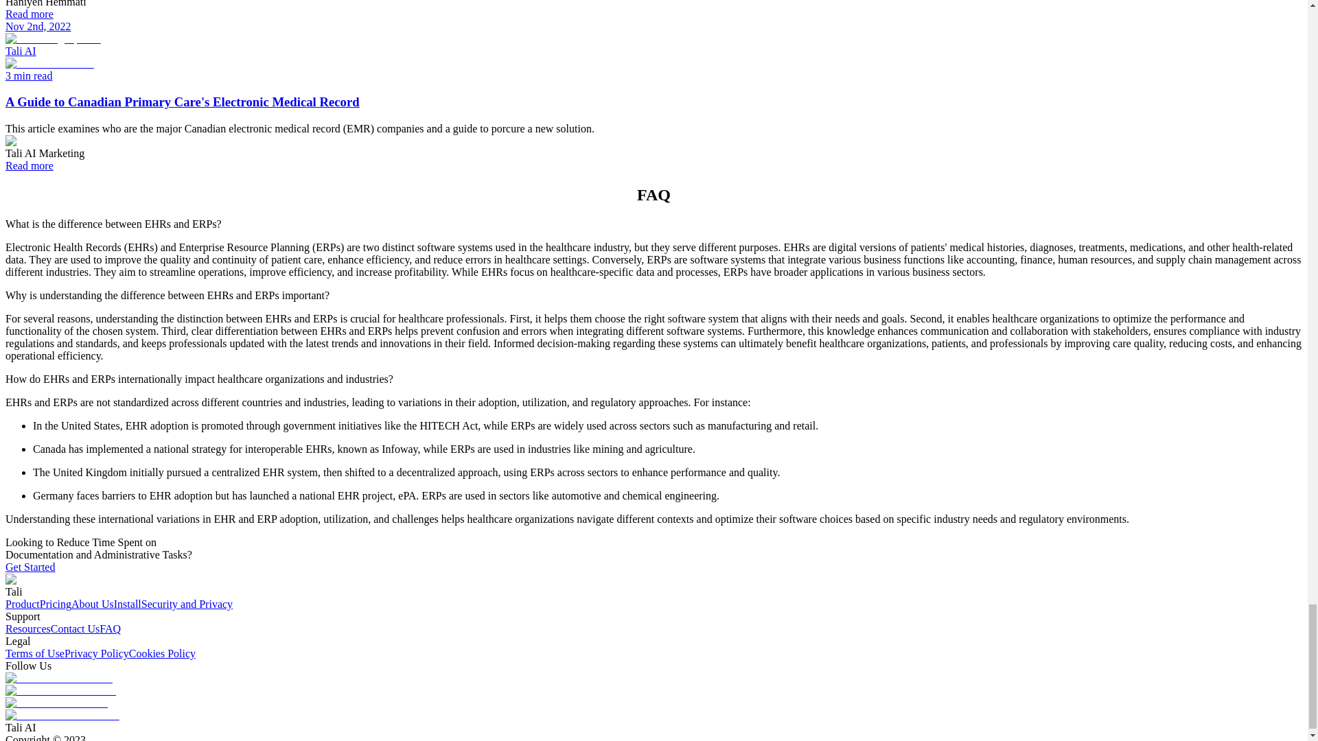 The height and width of the screenshot is (741, 1318). Describe the element at coordinates (76, 628) in the screenshot. I see `Contact Us` at that location.